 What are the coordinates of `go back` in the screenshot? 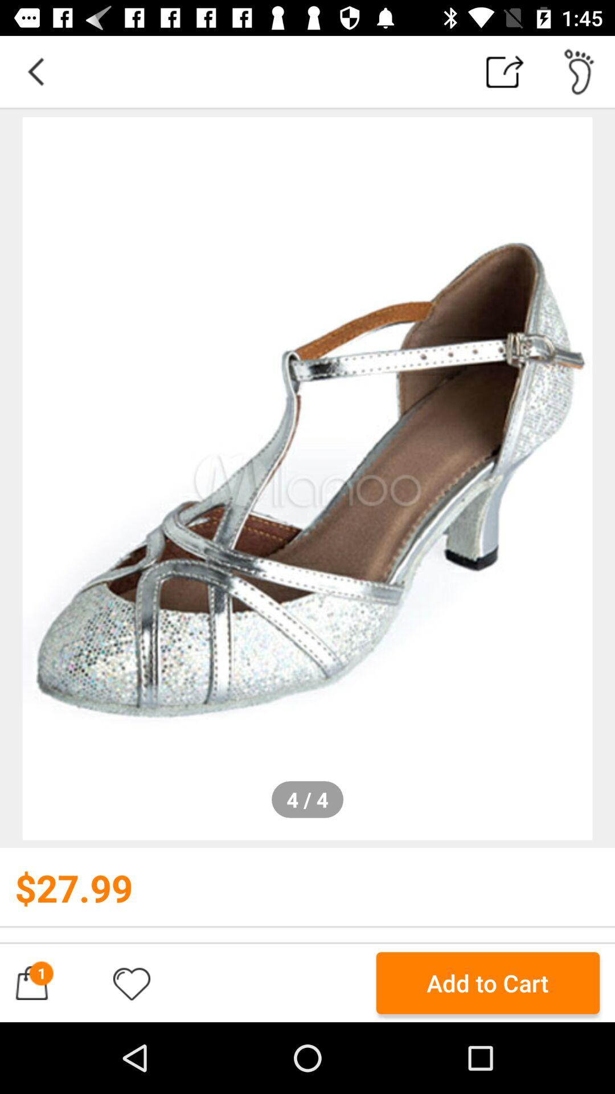 It's located at (36, 72).